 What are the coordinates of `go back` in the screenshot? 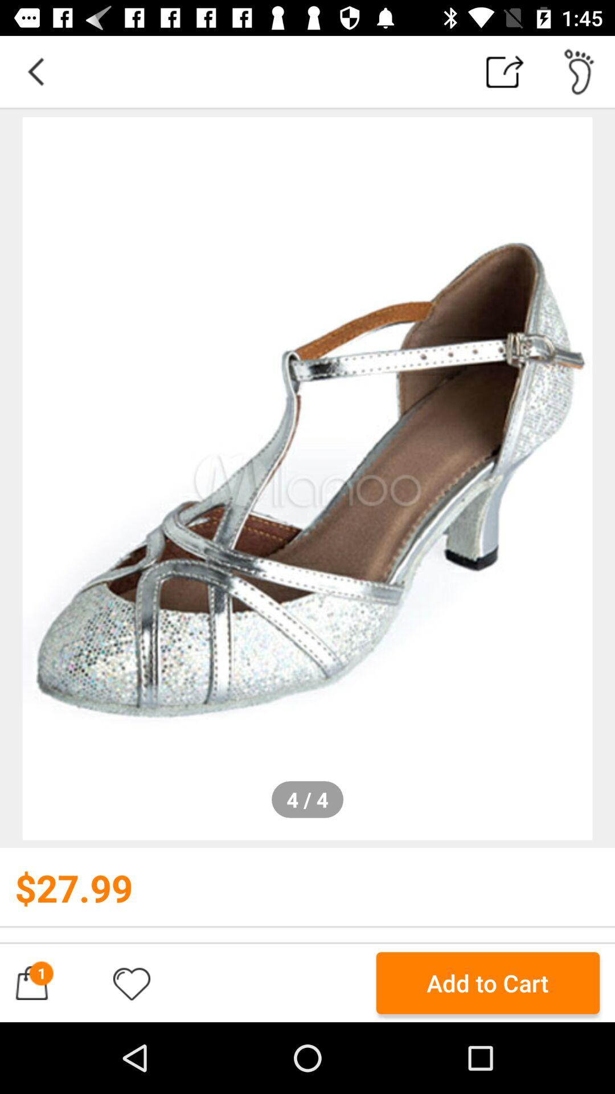 It's located at (36, 72).